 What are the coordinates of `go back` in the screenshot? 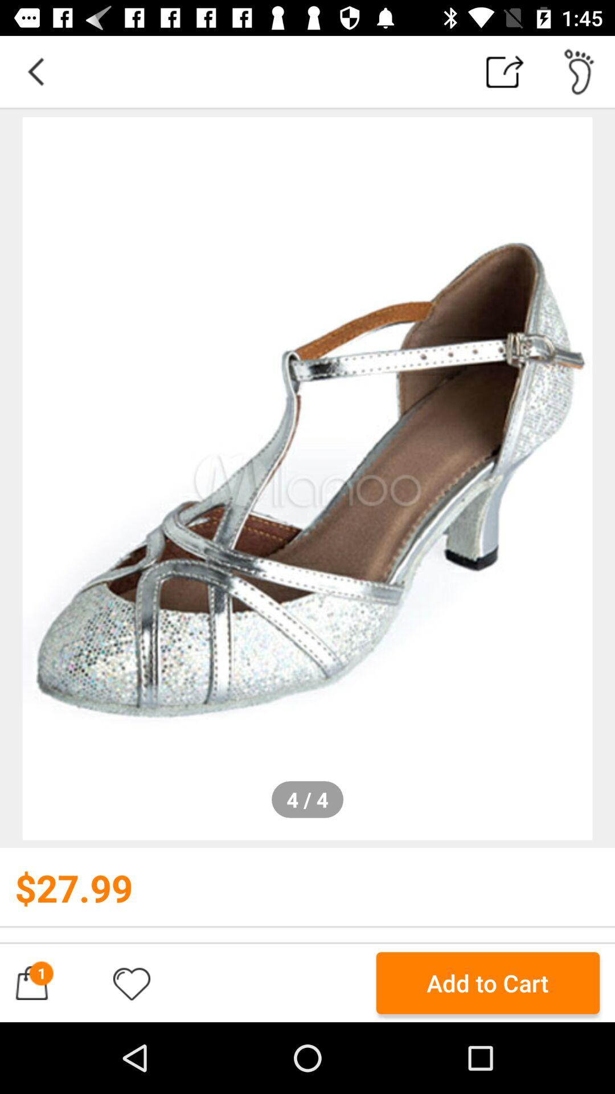 It's located at (36, 72).